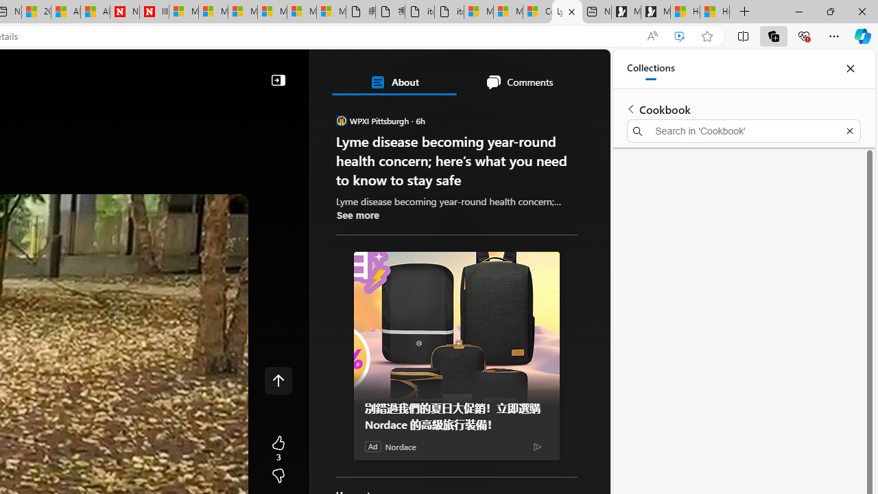 The height and width of the screenshot is (494, 878). Describe the element at coordinates (631, 108) in the screenshot. I see `Back to list of collections` at that location.